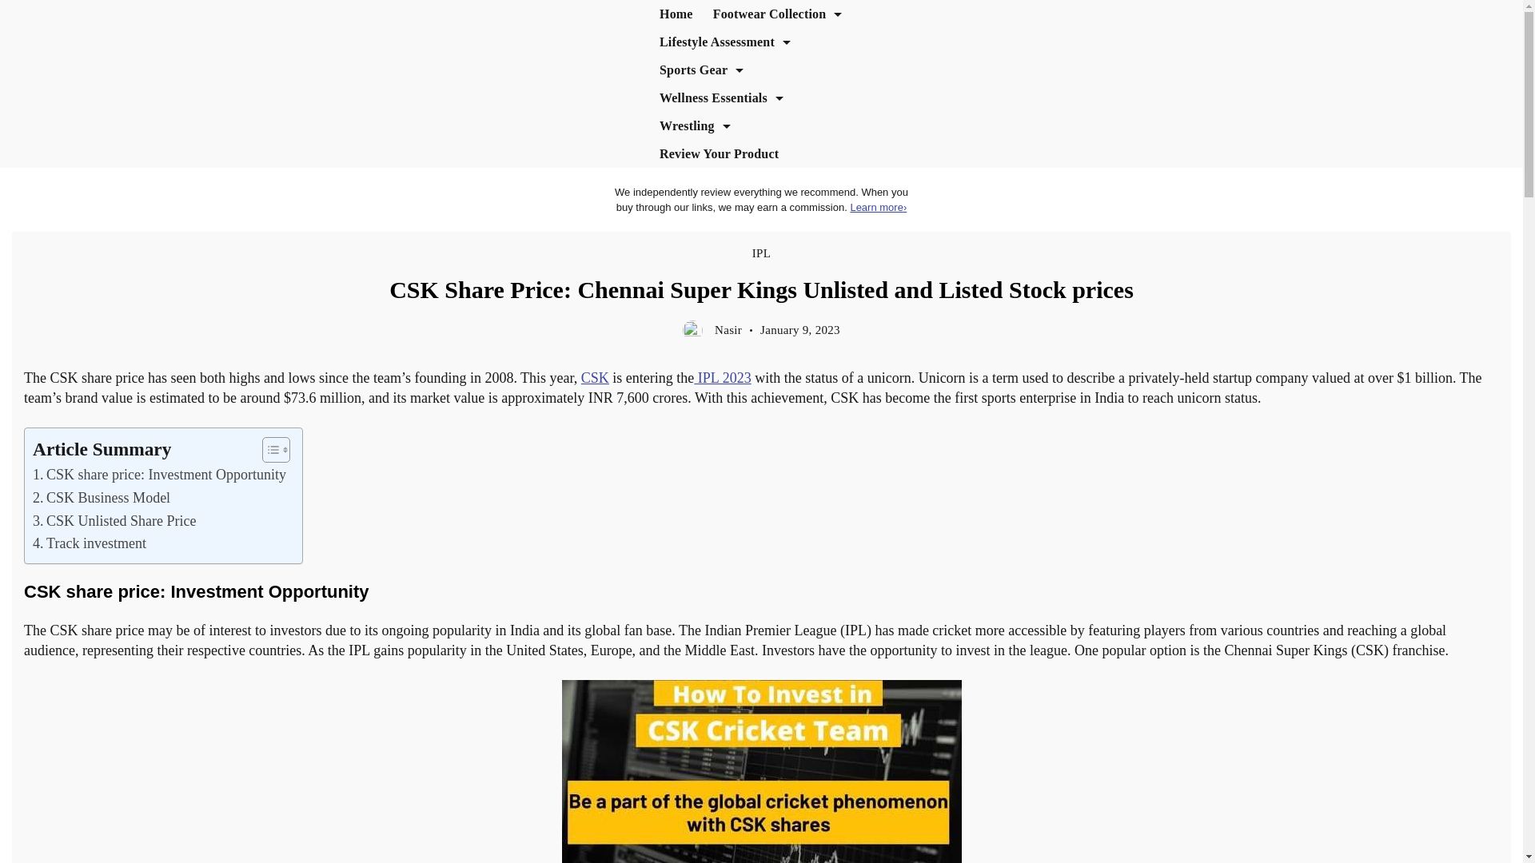  What do you see at coordinates (724, 42) in the screenshot?
I see `Lifestyle Assessment` at bounding box center [724, 42].